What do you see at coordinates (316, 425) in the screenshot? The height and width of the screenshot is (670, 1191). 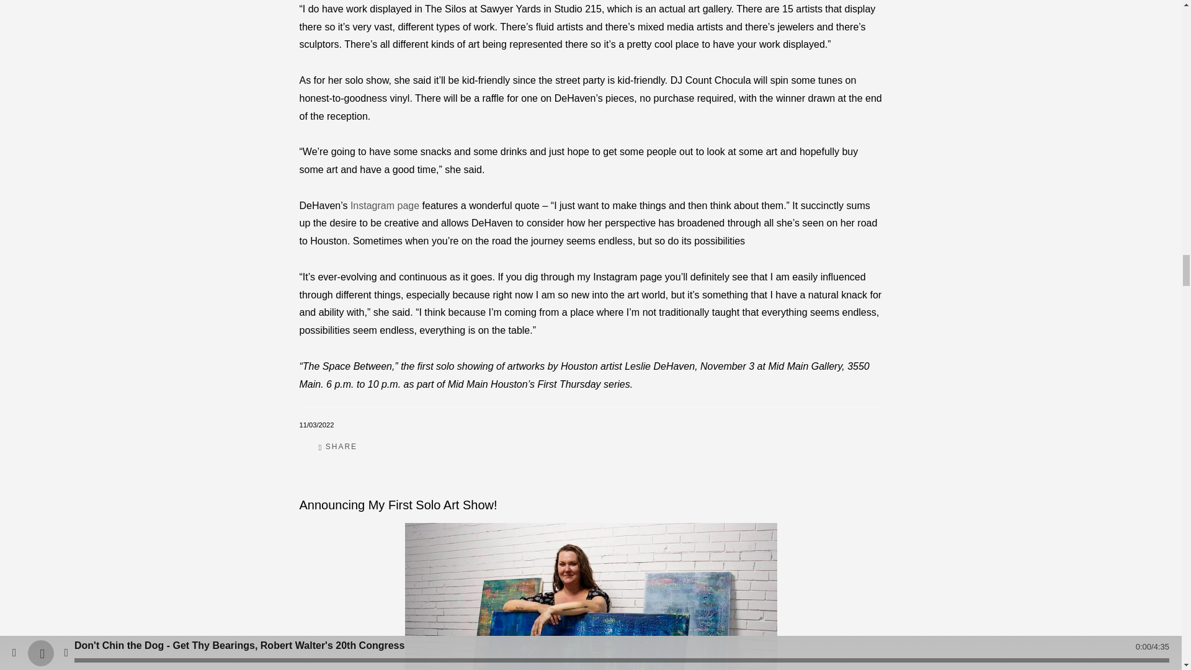 I see `November 03, 2022 08:47` at bounding box center [316, 425].